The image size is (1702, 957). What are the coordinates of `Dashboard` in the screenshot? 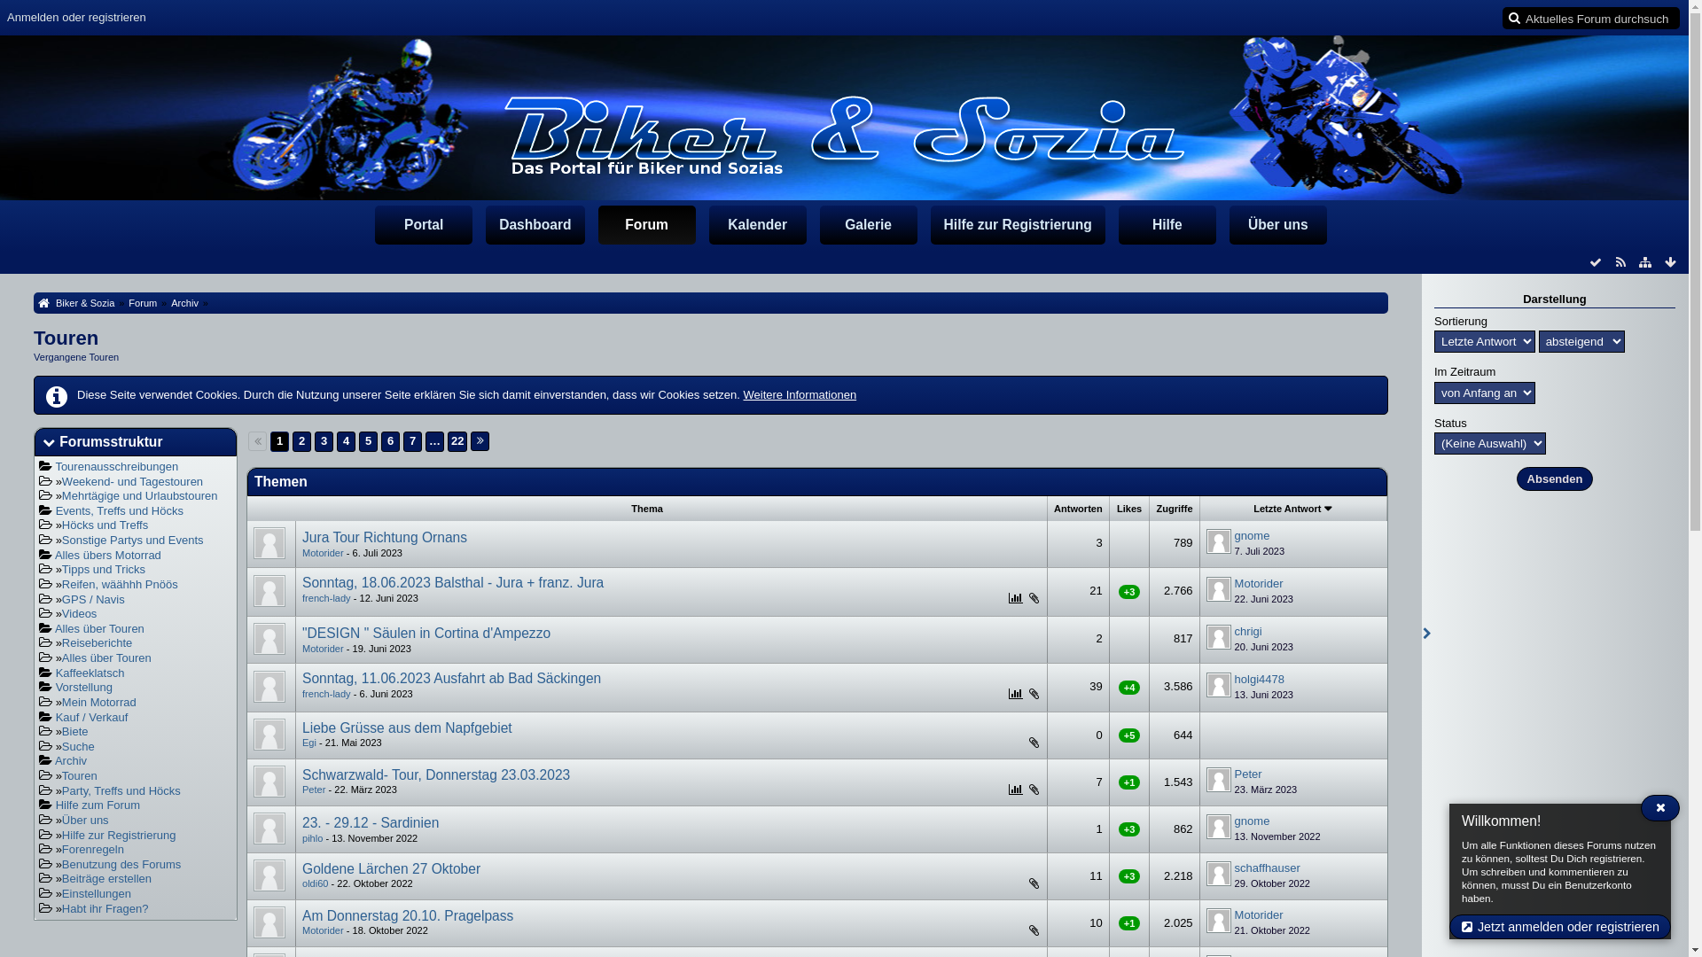 It's located at (535, 225).